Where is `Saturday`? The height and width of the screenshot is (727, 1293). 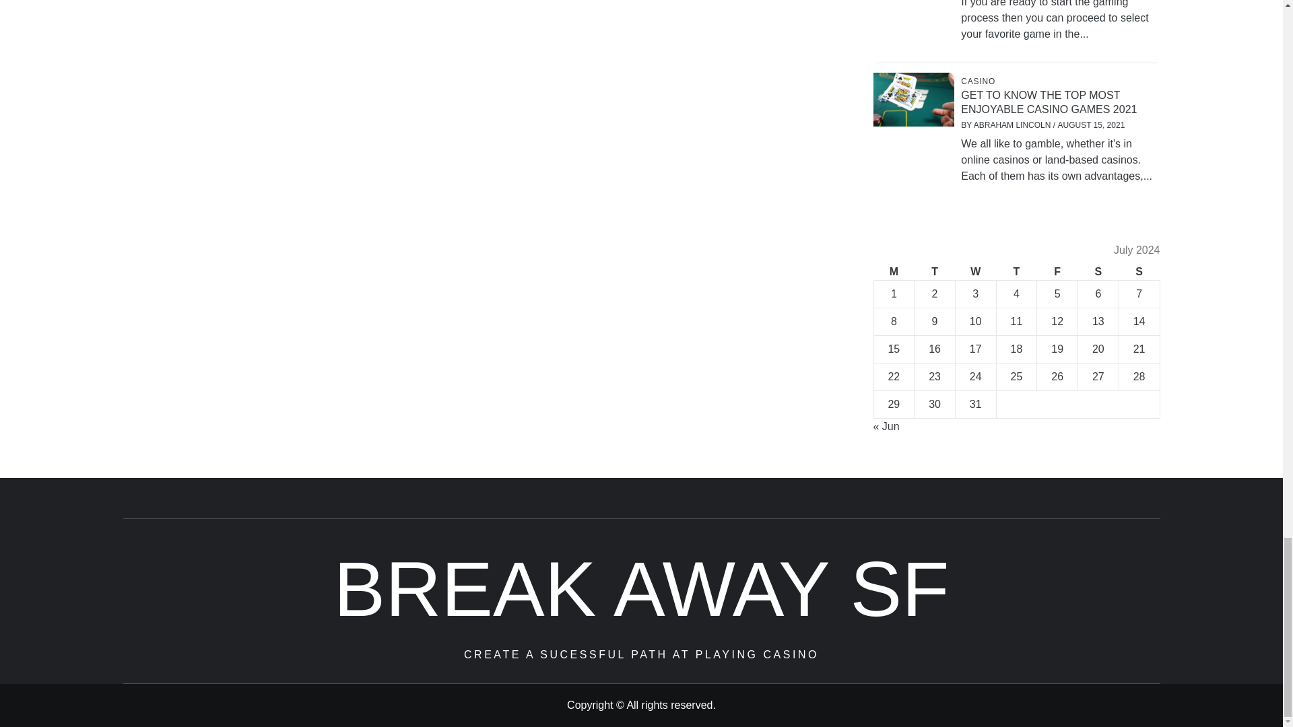
Saturday is located at coordinates (1099, 272).